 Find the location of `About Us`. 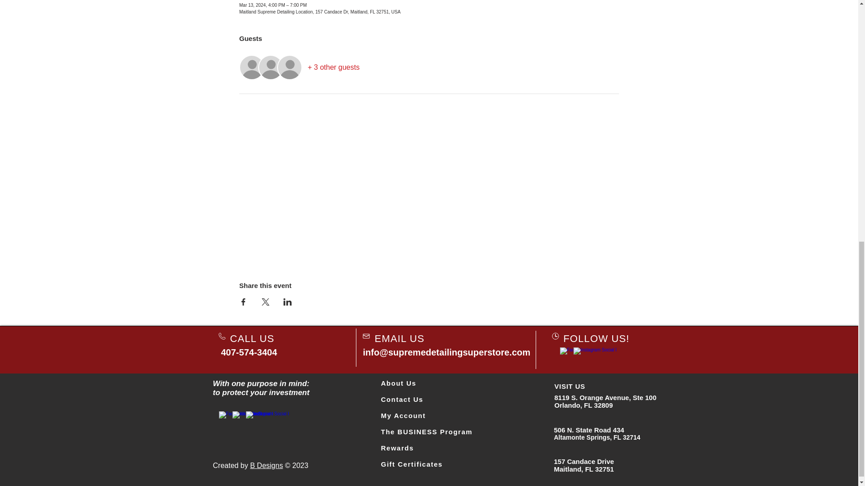

About Us is located at coordinates (399, 383).